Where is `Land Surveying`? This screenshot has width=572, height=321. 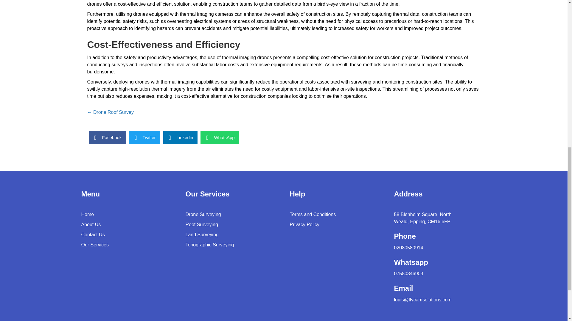
Land Surveying is located at coordinates (202, 235).